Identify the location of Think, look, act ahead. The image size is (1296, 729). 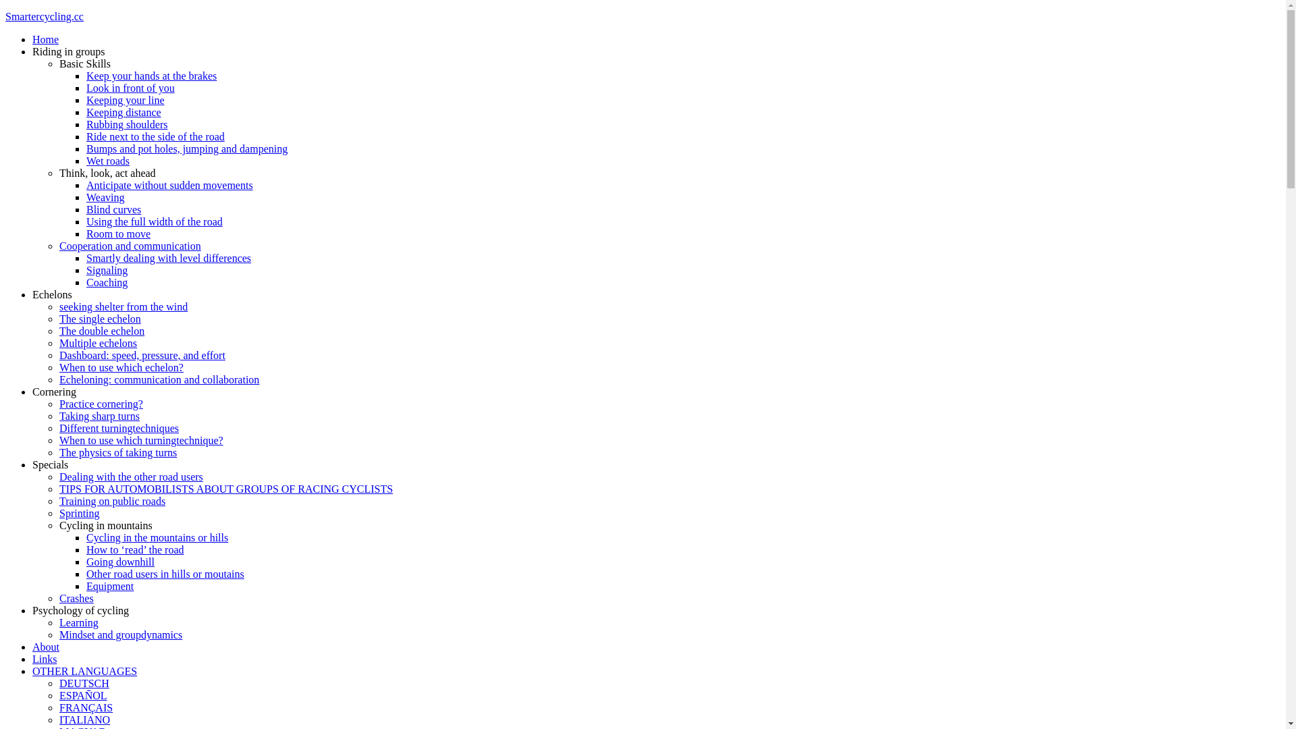
(108, 173).